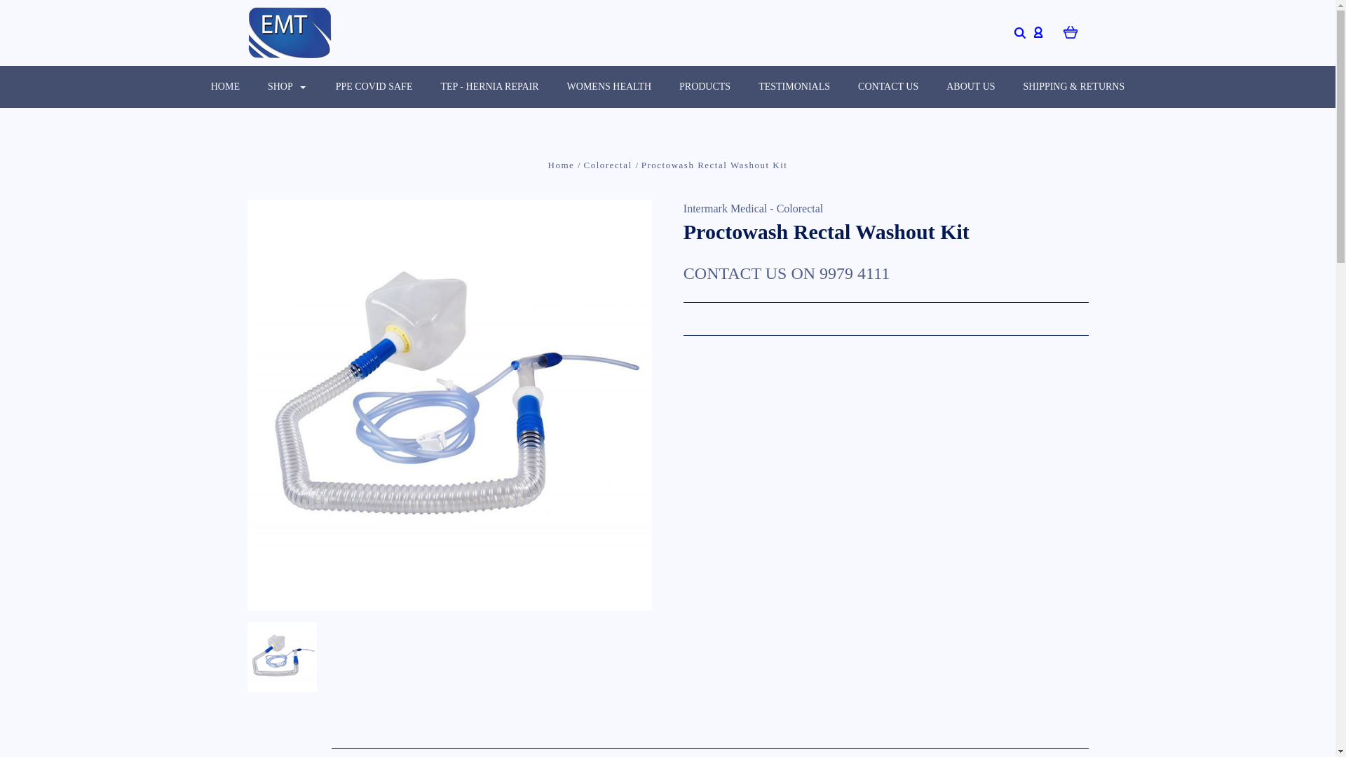 This screenshot has width=1346, height=757. I want to click on HOME, so click(225, 87).